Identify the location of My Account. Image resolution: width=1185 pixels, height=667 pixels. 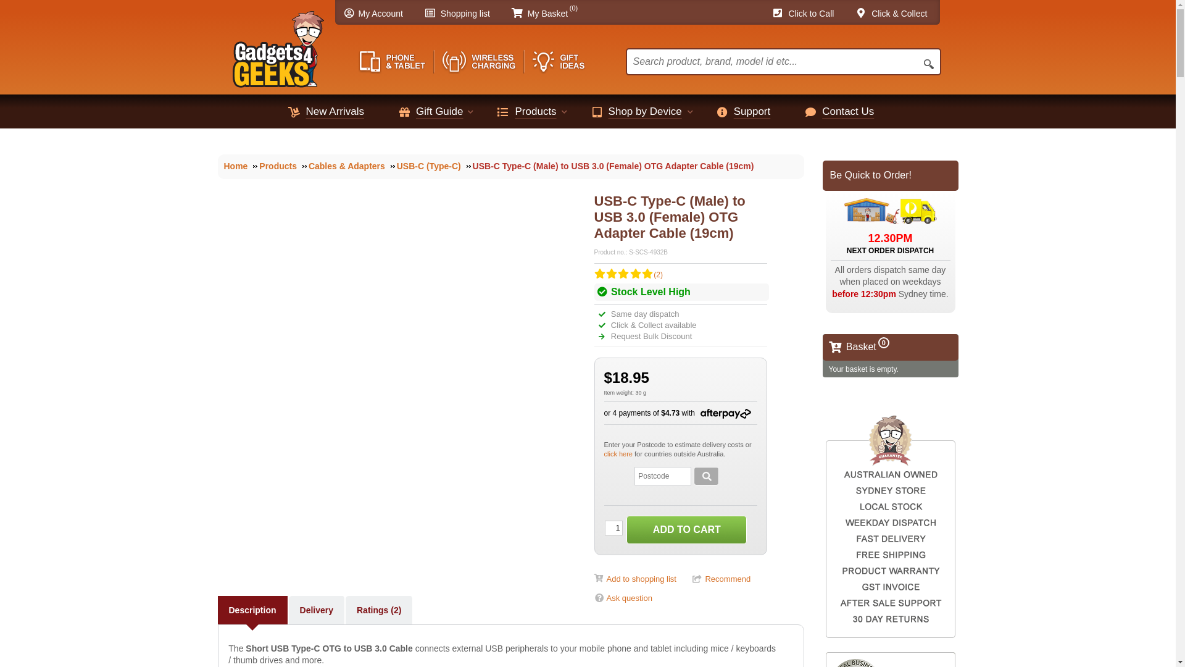
(379, 14).